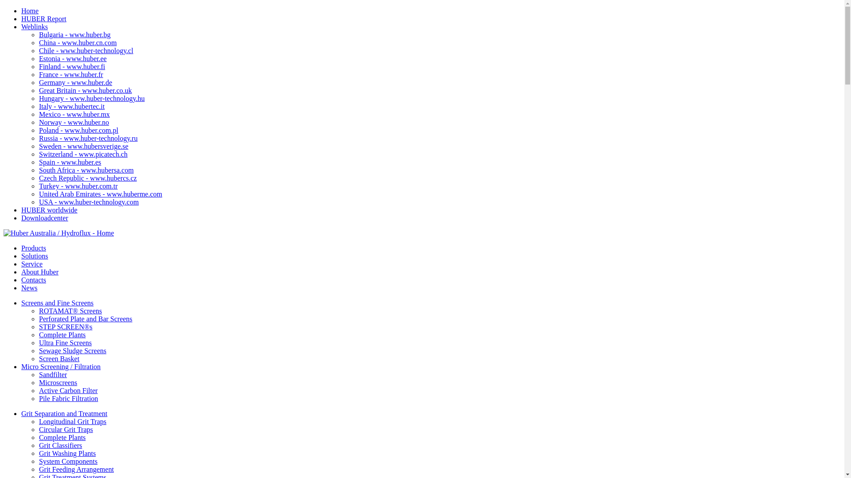 This screenshot has width=851, height=478. Describe the element at coordinates (62, 437) in the screenshot. I see `Complete Plants` at that location.